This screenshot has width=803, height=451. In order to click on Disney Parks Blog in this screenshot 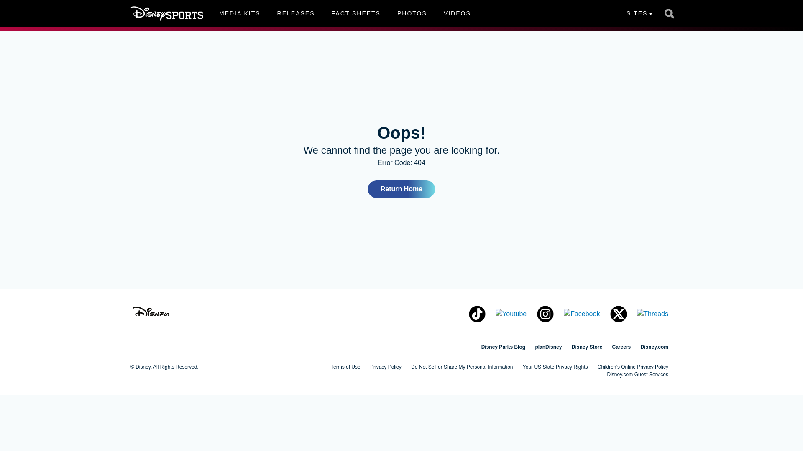, I will do `click(22, 5)`.